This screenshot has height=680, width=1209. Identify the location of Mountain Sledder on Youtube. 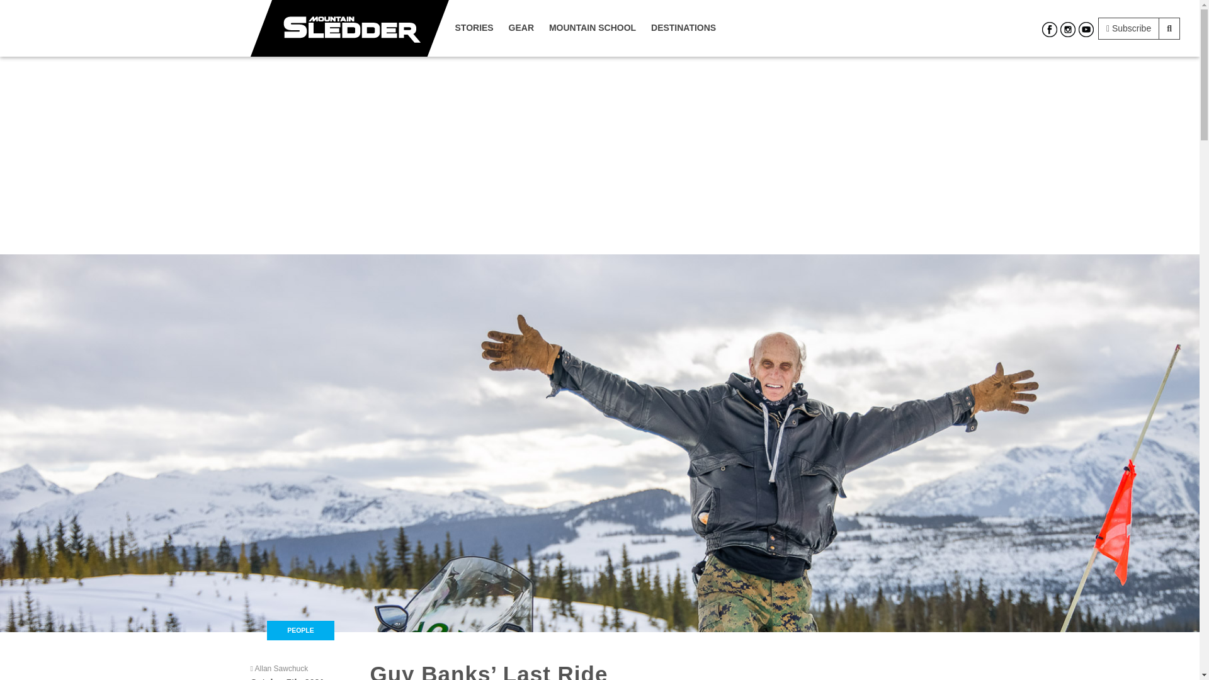
(1086, 29).